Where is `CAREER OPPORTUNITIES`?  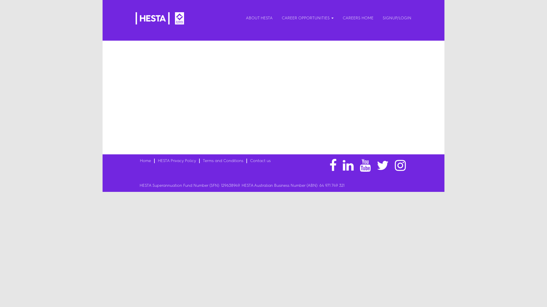 CAREER OPPORTUNITIES is located at coordinates (308, 18).